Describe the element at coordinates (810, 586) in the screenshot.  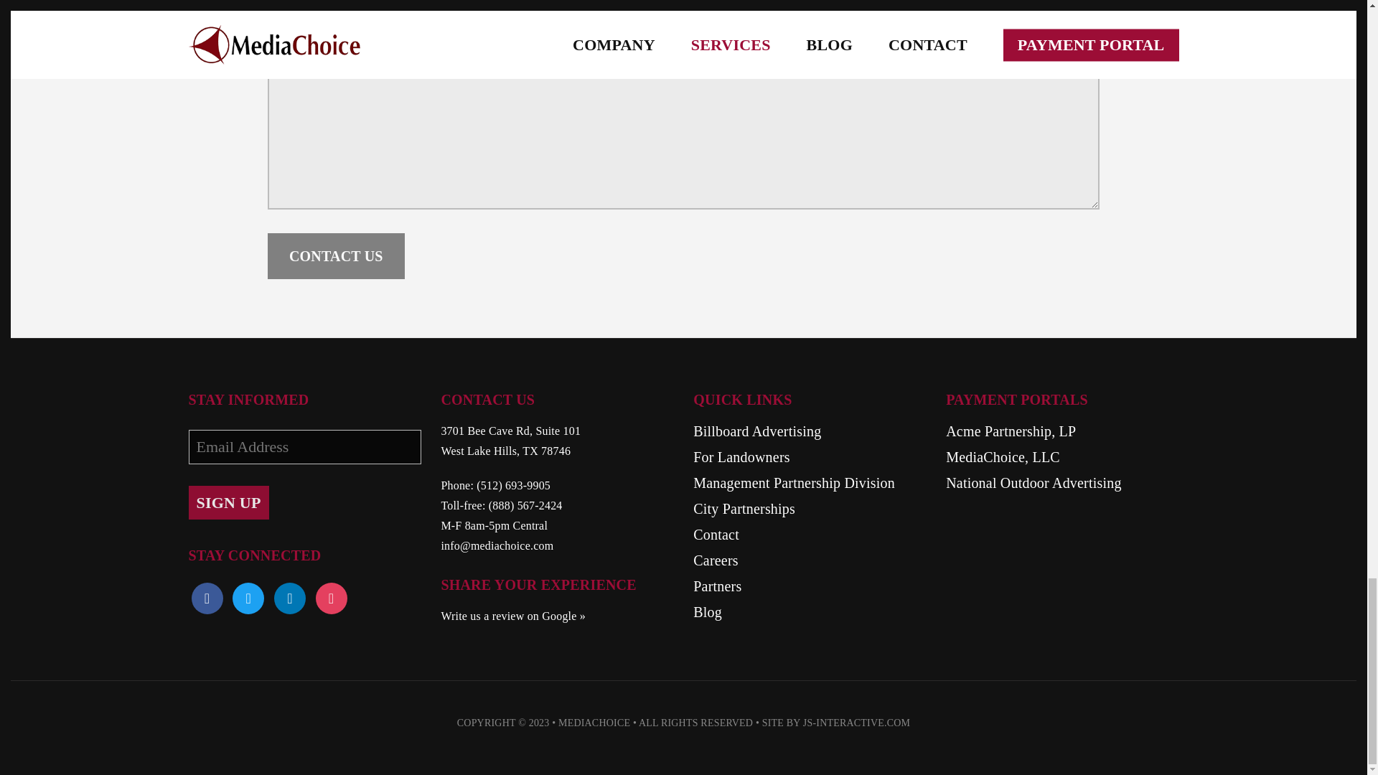
I see `Partners` at that location.